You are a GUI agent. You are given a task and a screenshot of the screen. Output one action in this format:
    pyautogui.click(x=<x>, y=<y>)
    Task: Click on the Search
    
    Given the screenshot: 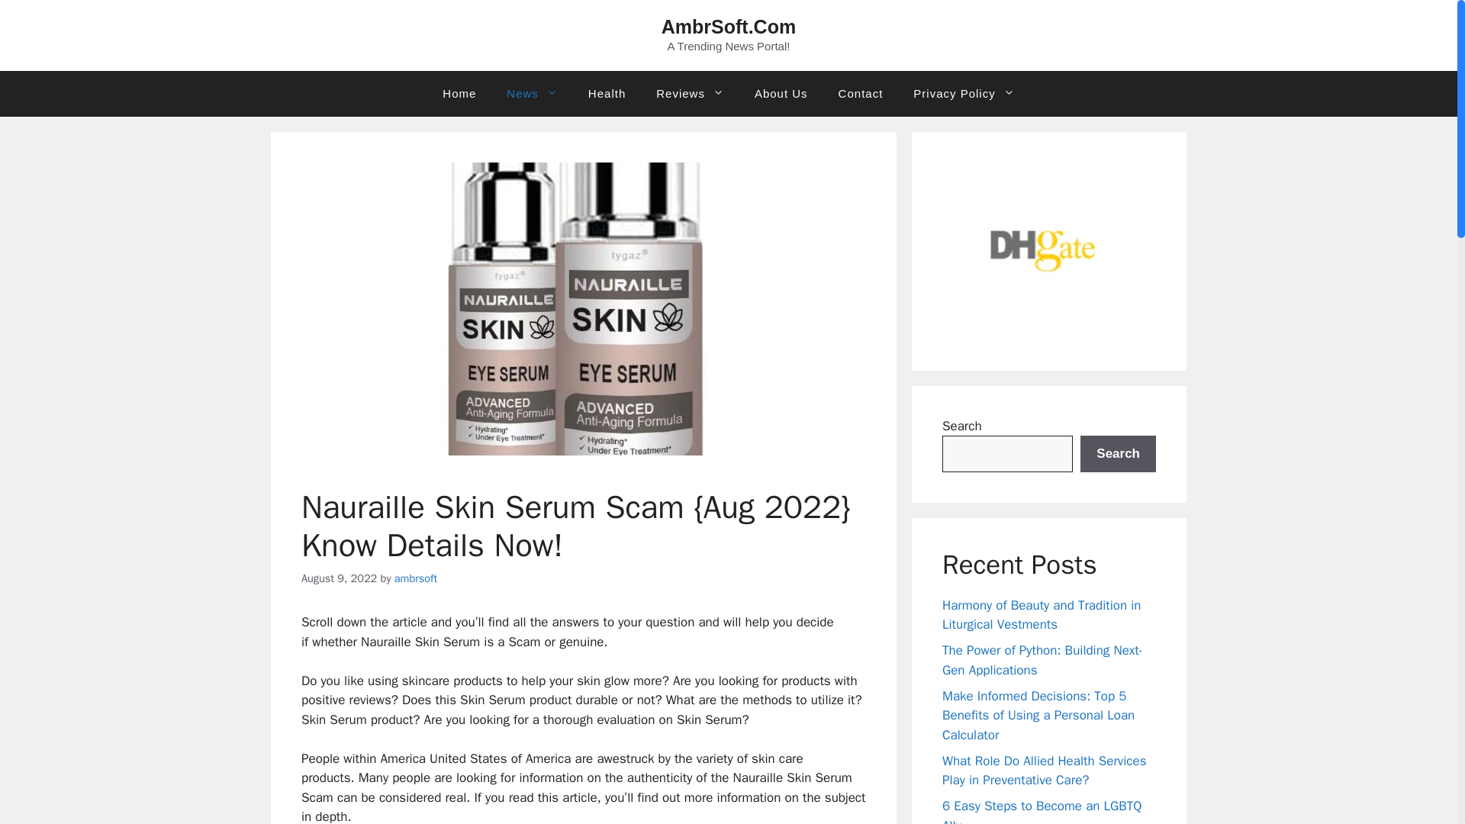 What is the action you would take?
    pyautogui.click(x=1118, y=453)
    